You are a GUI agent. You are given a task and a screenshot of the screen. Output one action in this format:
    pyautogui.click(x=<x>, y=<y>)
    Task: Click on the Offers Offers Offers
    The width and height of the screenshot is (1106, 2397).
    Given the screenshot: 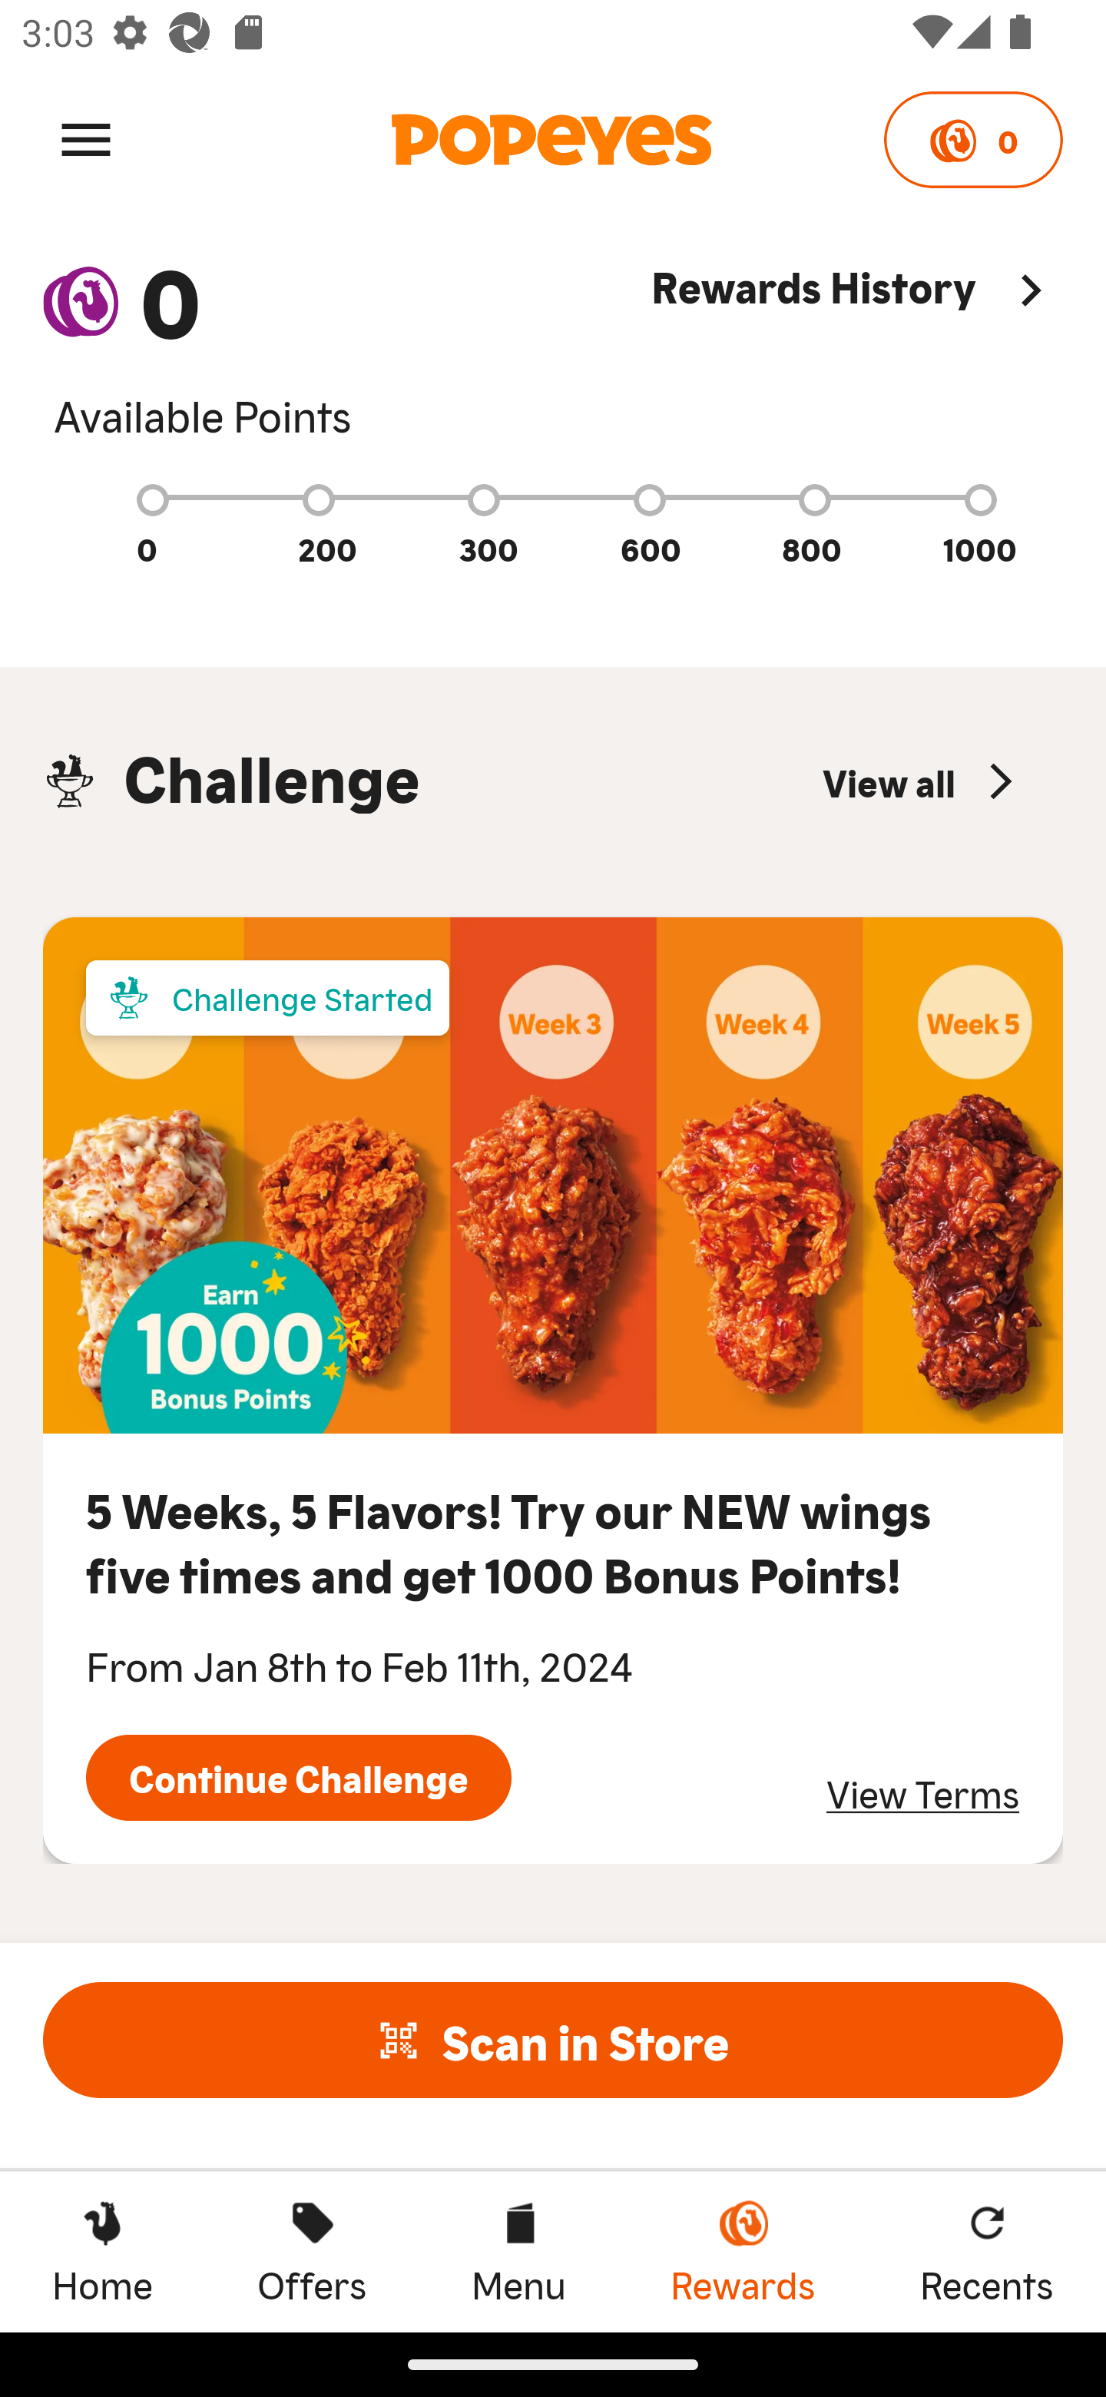 What is the action you would take?
    pyautogui.click(x=312, y=2251)
    